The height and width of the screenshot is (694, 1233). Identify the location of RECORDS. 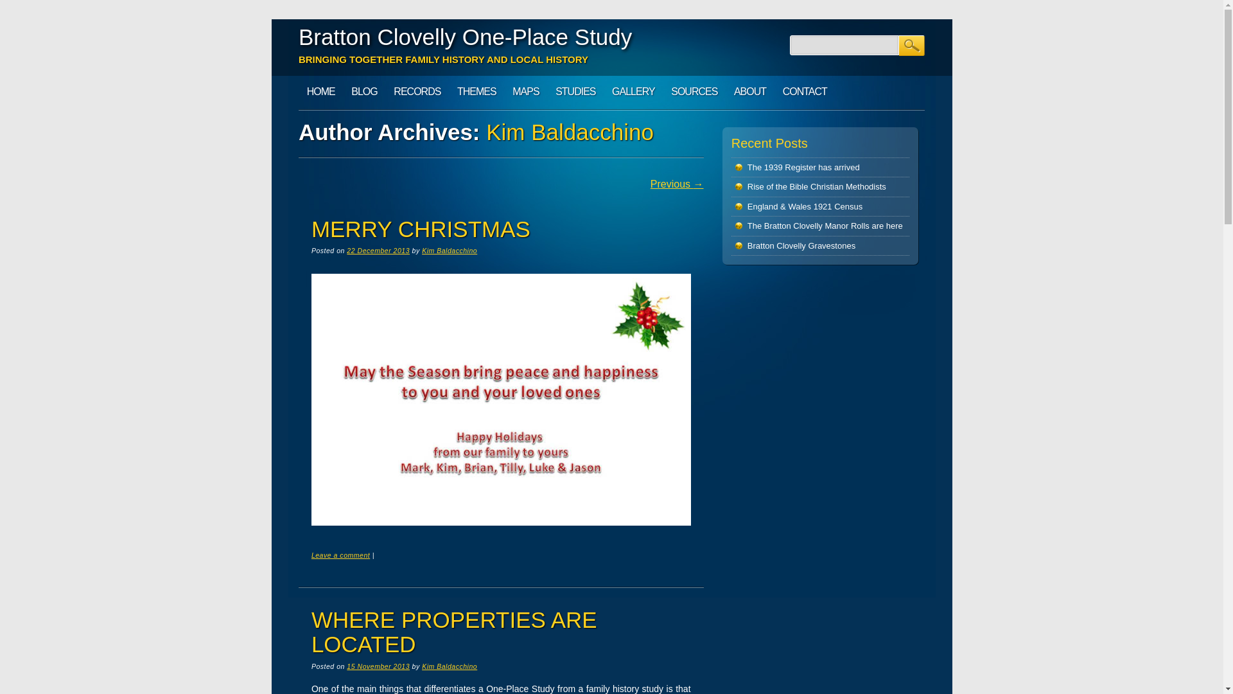
(417, 91).